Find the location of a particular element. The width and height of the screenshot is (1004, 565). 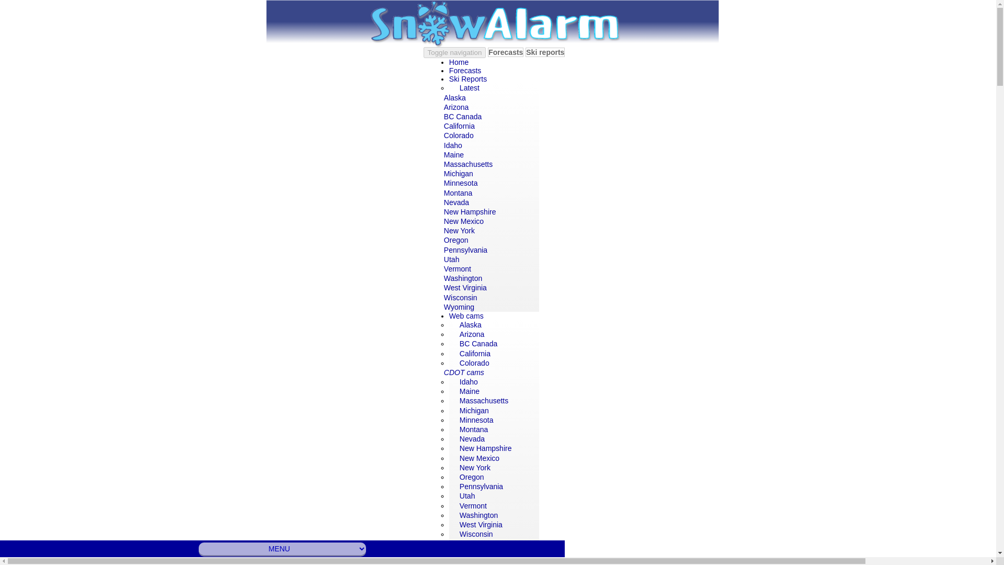

BC Canada is located at coordinates (462, 116).